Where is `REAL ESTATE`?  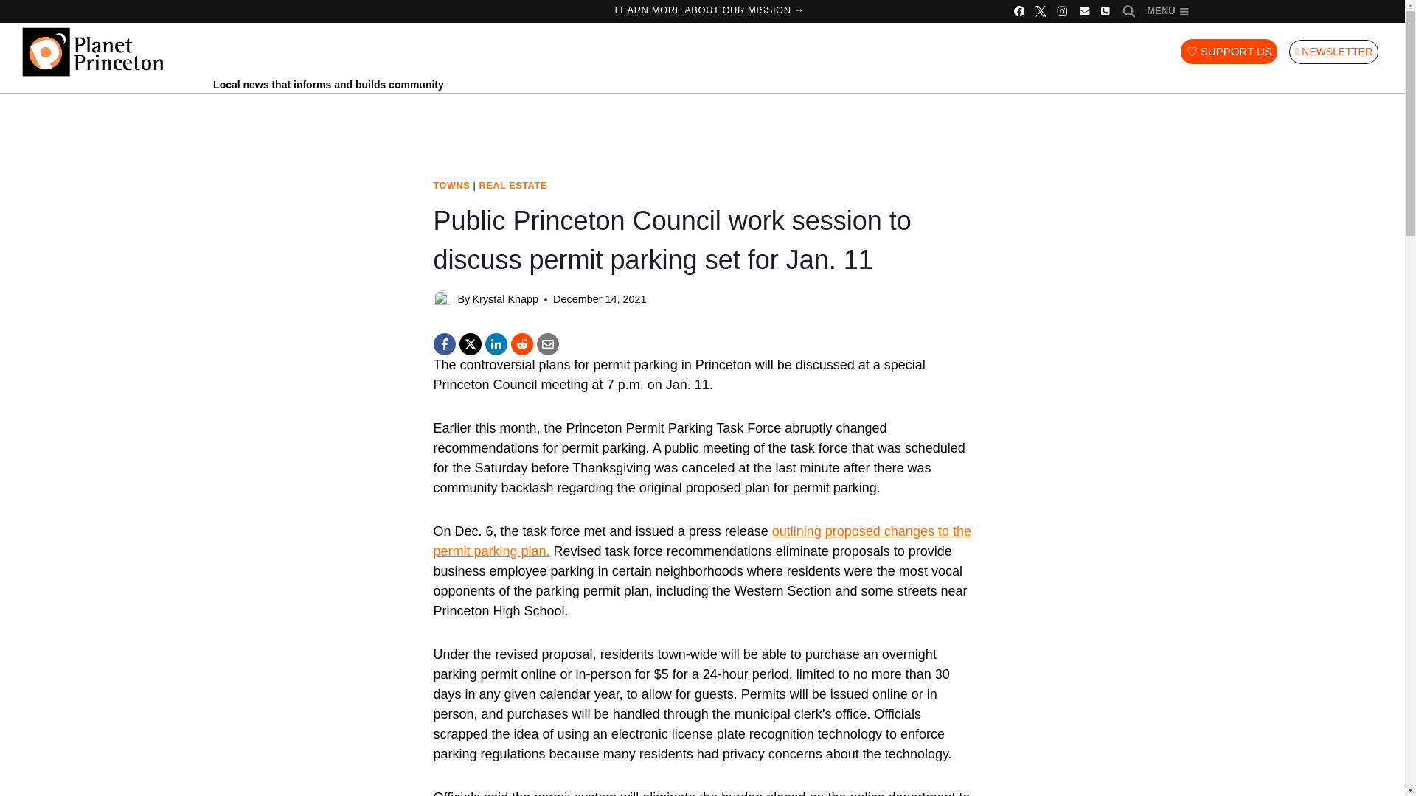
REAL ESTATE is located at coordinates (512, 186).